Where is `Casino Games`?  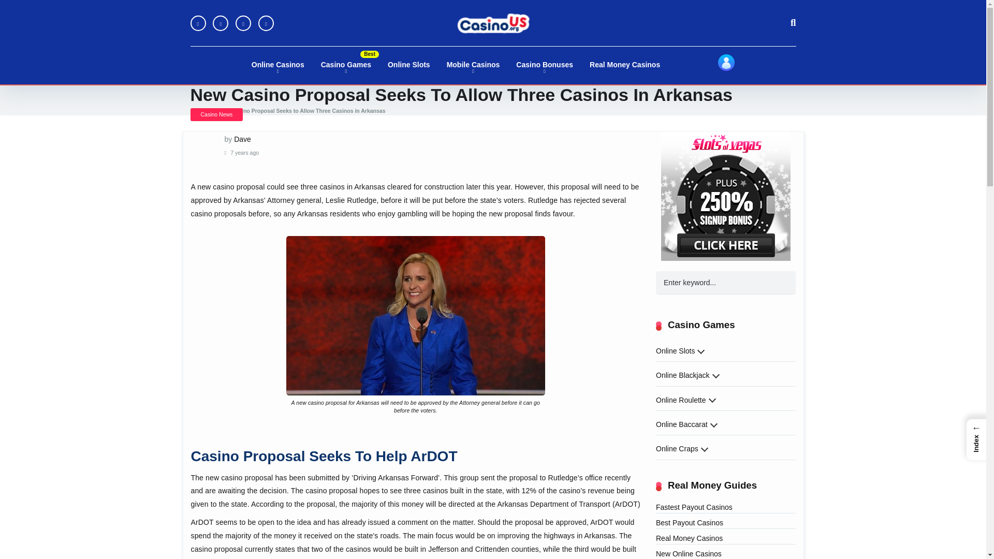
Casino Games is located at coordinates (346, 65).